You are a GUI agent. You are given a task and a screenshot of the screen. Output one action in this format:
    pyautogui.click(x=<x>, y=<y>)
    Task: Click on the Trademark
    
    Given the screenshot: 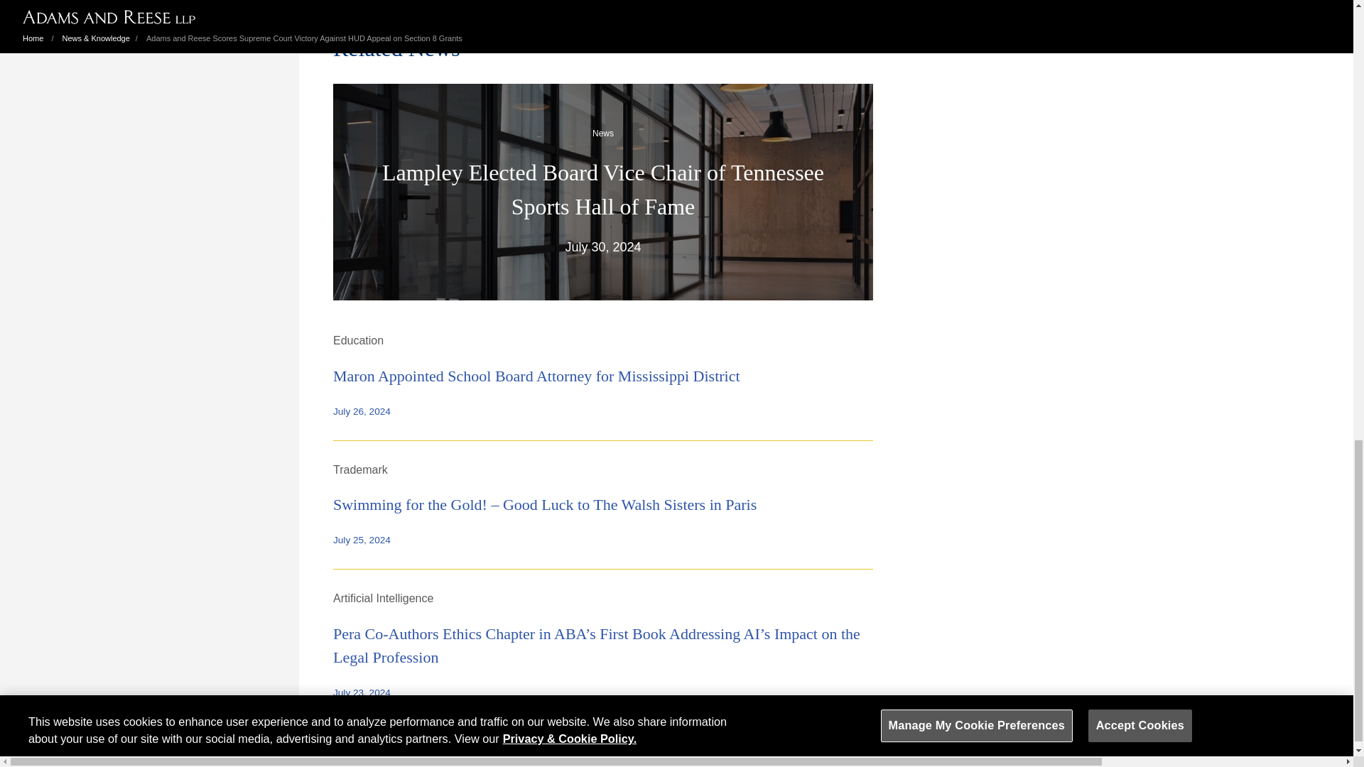 What is the action you would take?
    pyautogui.click(x=359, y=469)
    